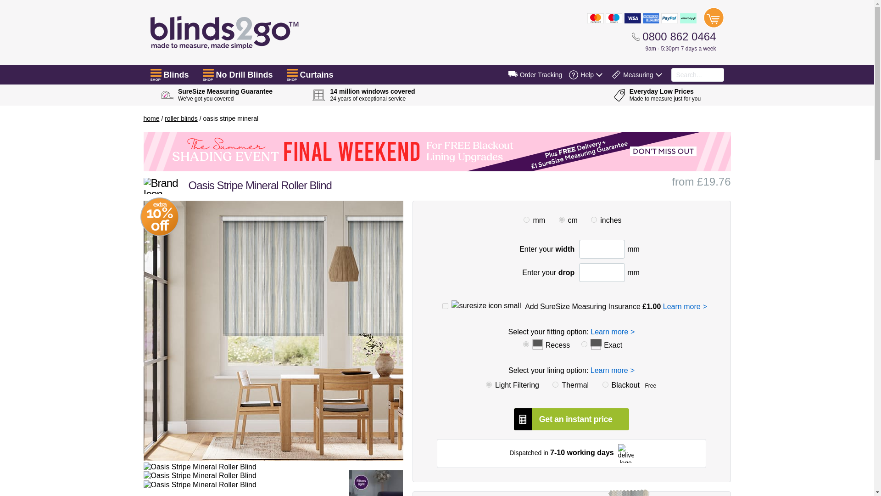 The height and width of the screenshot is (496, 881). Describe the element at coordinates (658, 74) in the screenshot. I see `white down arrow icon` at that location.